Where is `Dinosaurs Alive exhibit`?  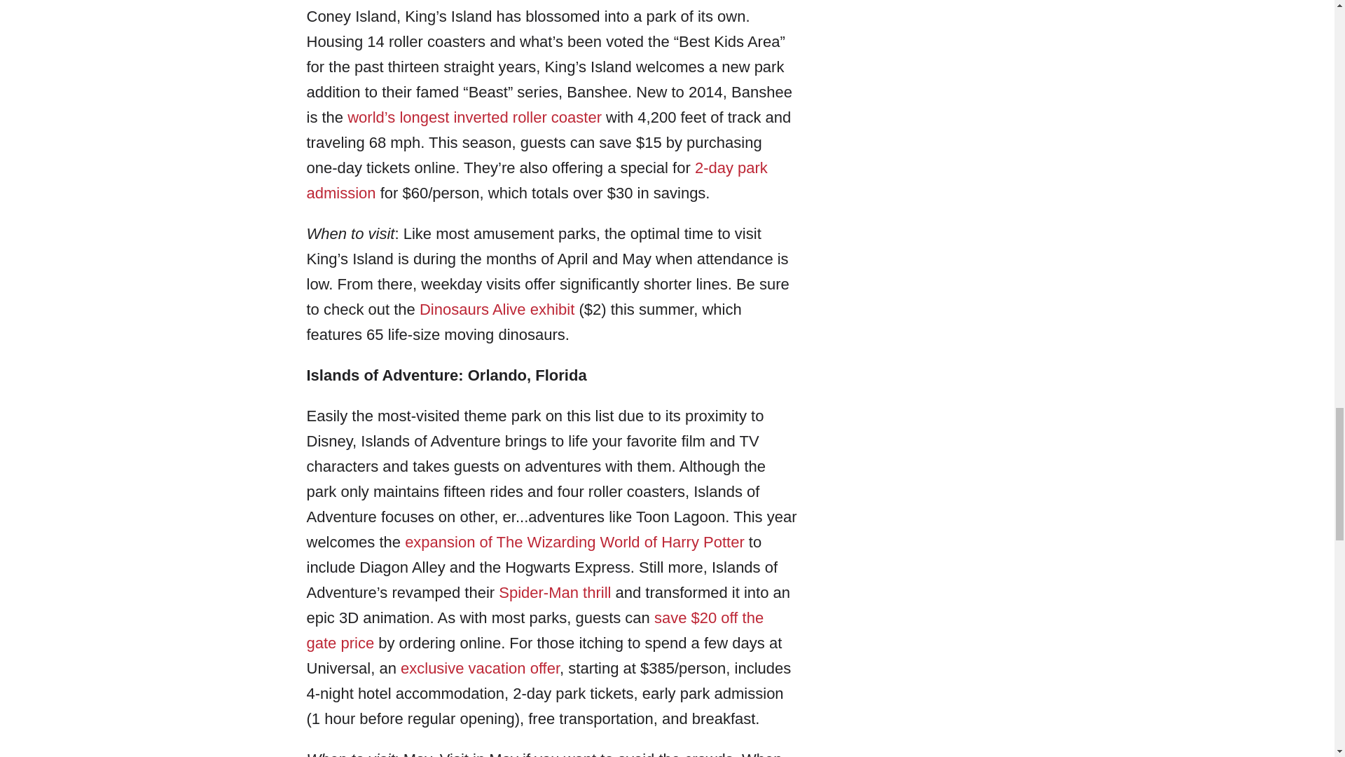 Dinosaurs Alive exhibit is located at coordinates (497, 308).